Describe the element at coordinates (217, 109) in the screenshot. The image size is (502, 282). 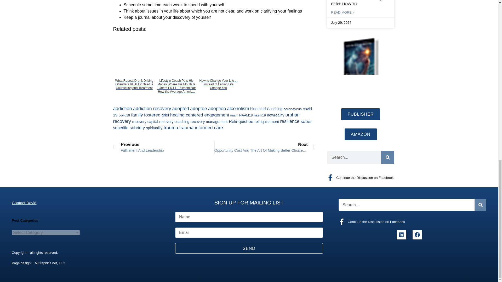
I see `adoption` at that location.